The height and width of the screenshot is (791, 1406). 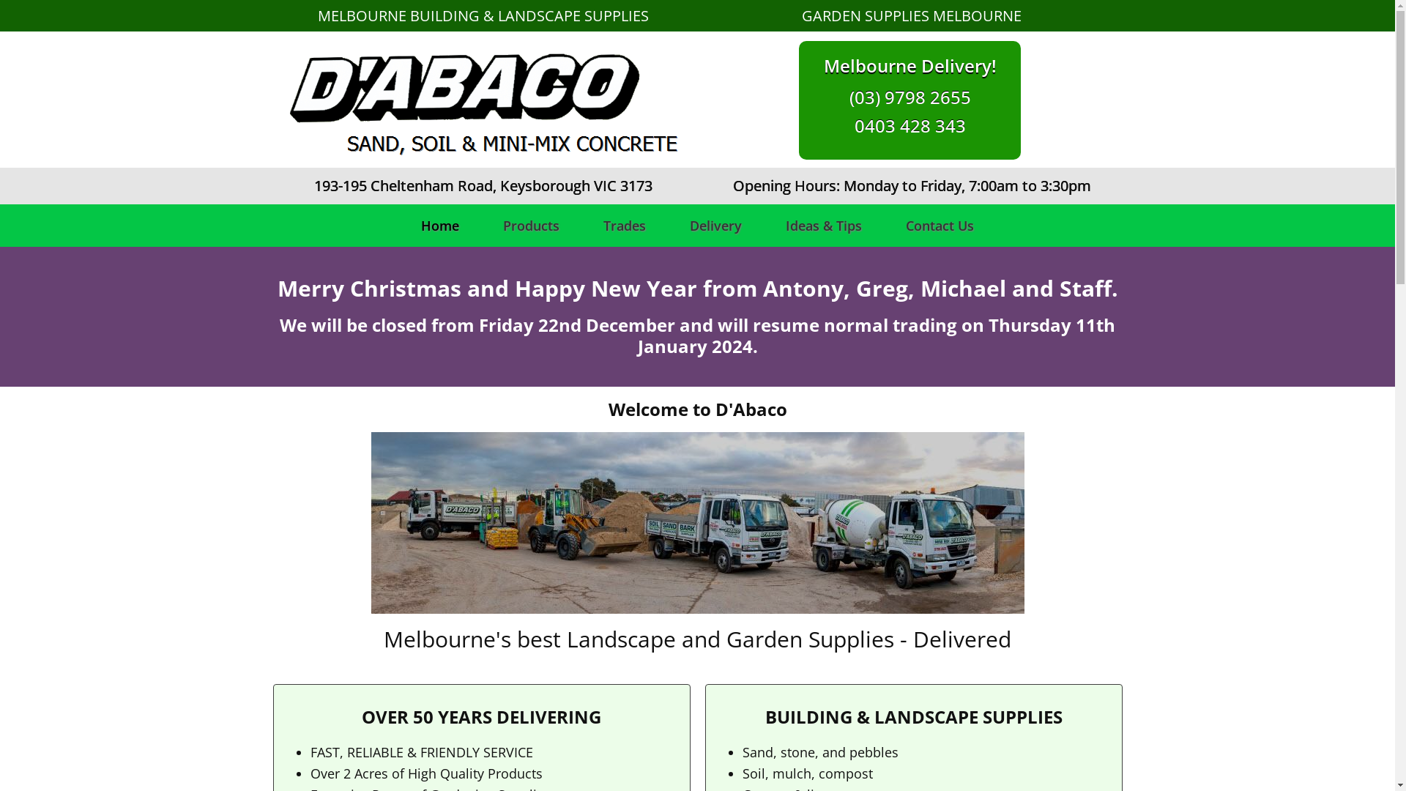 I want to click on Contact Us, so click(x=940, y=226).